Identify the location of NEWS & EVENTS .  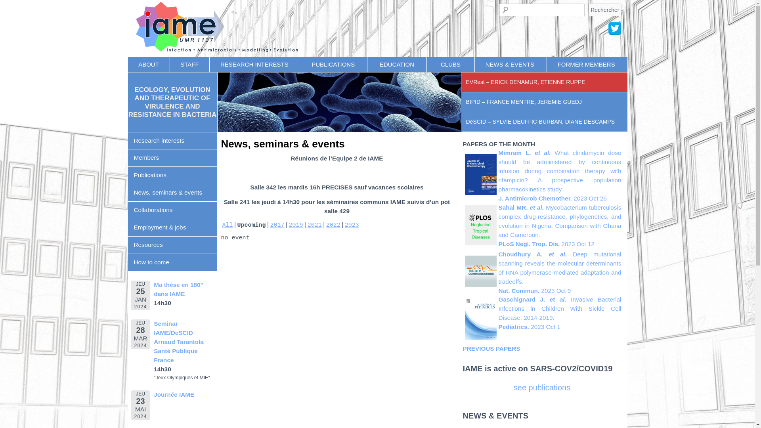
(511, 65).